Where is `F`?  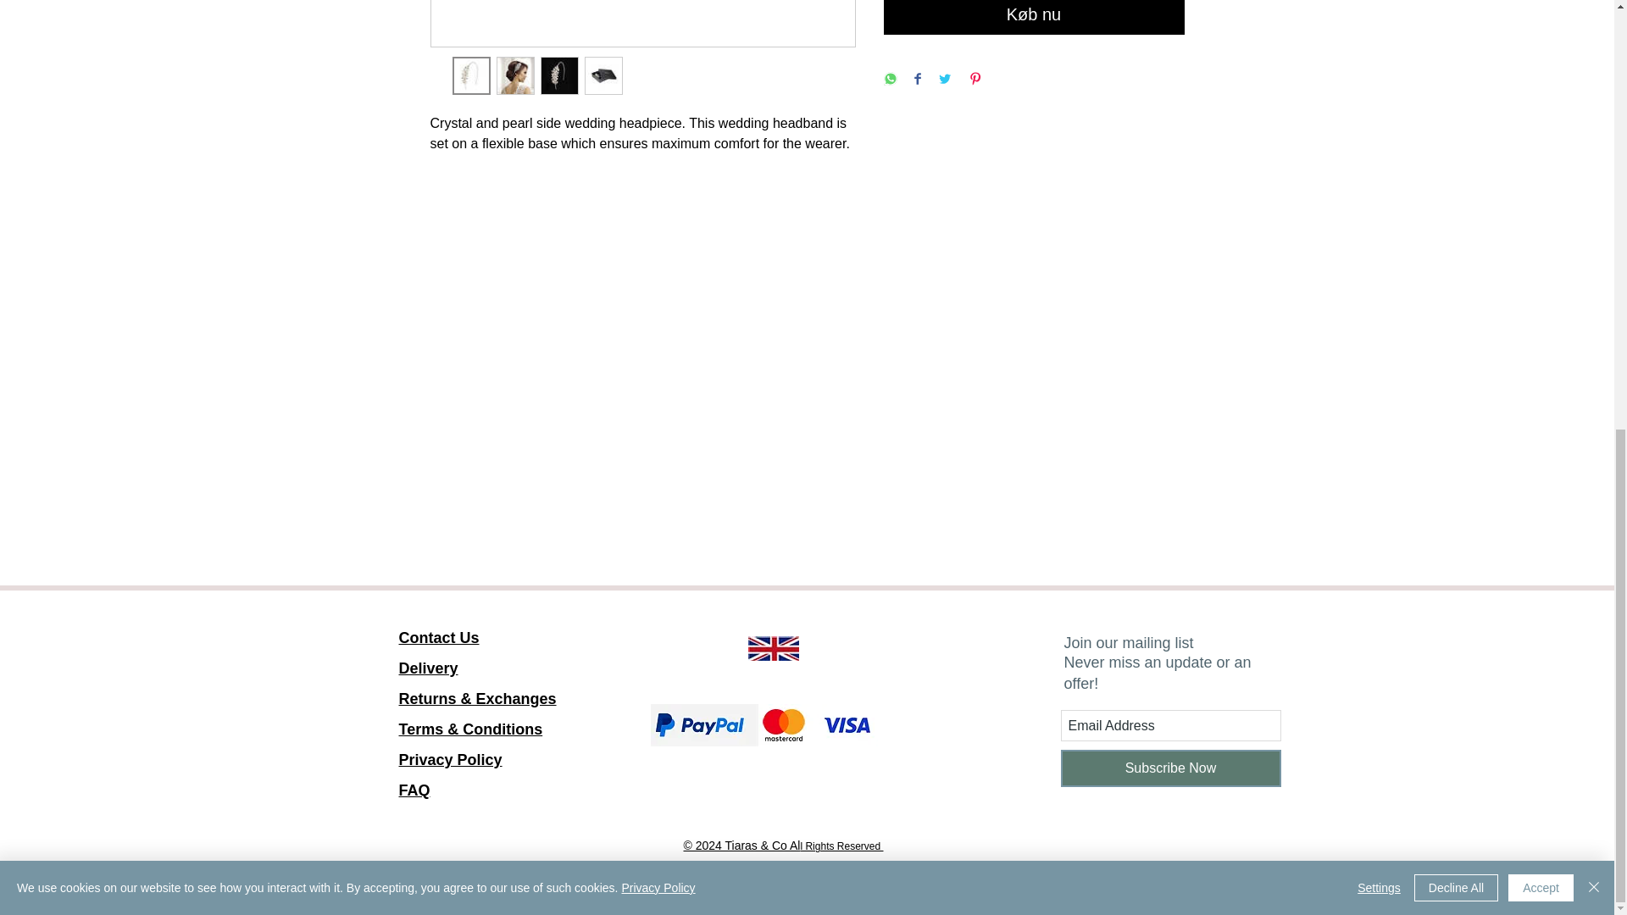
F is located at coordinates (773, 647).